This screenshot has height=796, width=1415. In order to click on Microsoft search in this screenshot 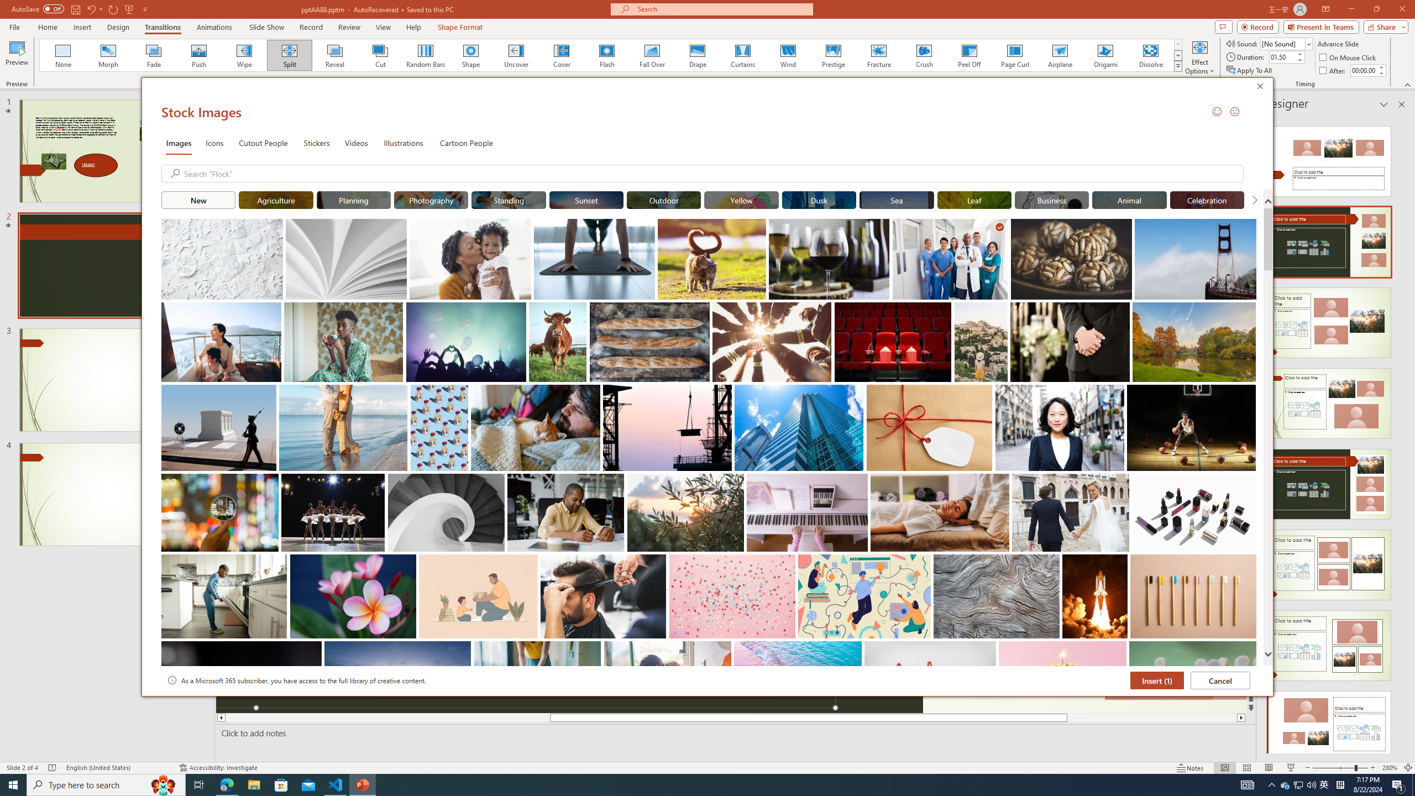, I will do `click(1286, 785)`.